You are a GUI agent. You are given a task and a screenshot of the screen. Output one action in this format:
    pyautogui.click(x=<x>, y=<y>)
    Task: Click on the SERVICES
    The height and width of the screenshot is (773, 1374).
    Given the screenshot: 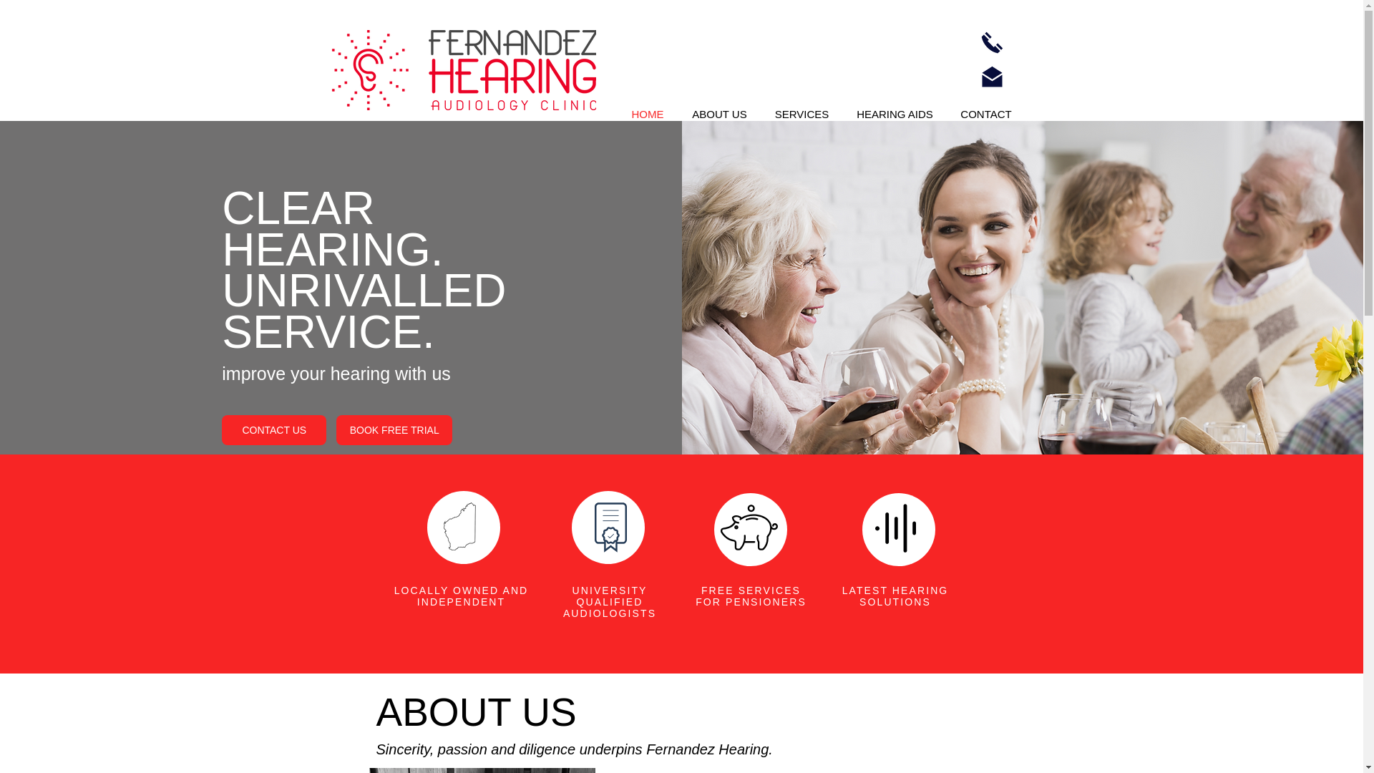 What is the action you would take?
    pyautogui.click(x=801, y=113)
    